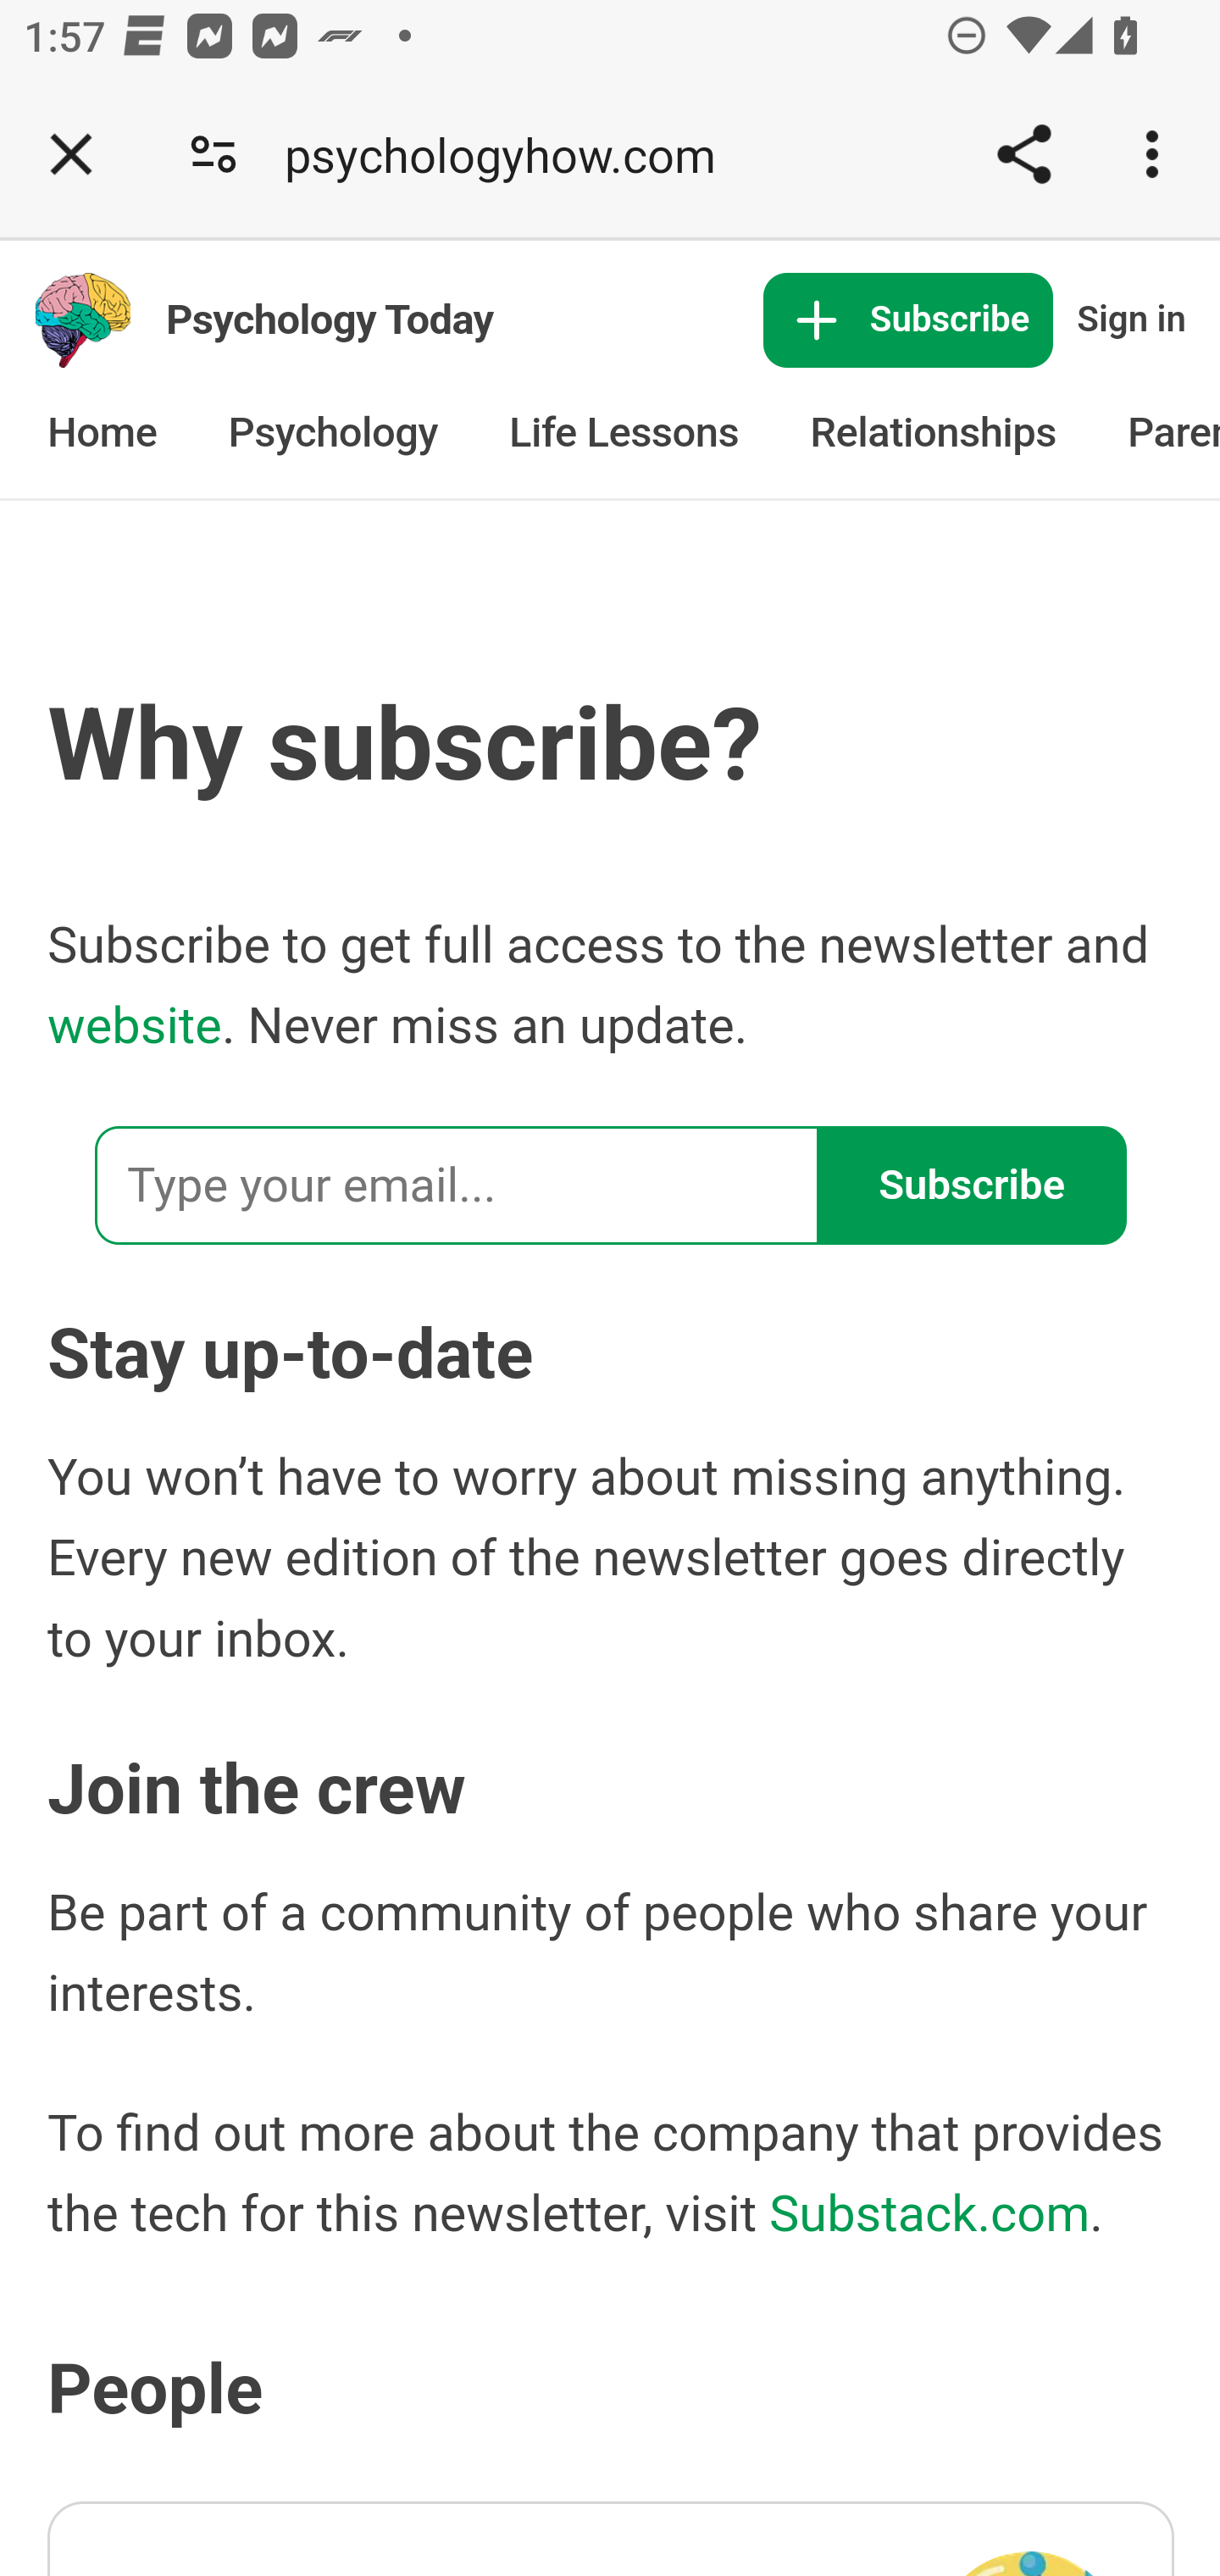 This screenshot has width=1220, height=2576. What do you see at coordinates (908, 322) in the screenshot?
I see `Subscribe` at bounding box center [908, 322].